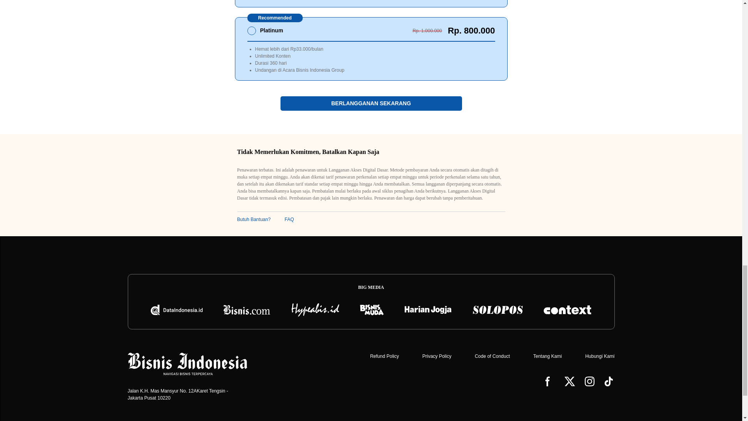  I want to click on FAQ, so click(289, 219).